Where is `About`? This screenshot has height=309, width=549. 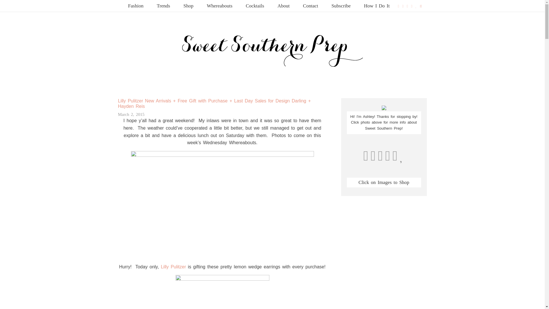 About is located at coordinates (283, 6).